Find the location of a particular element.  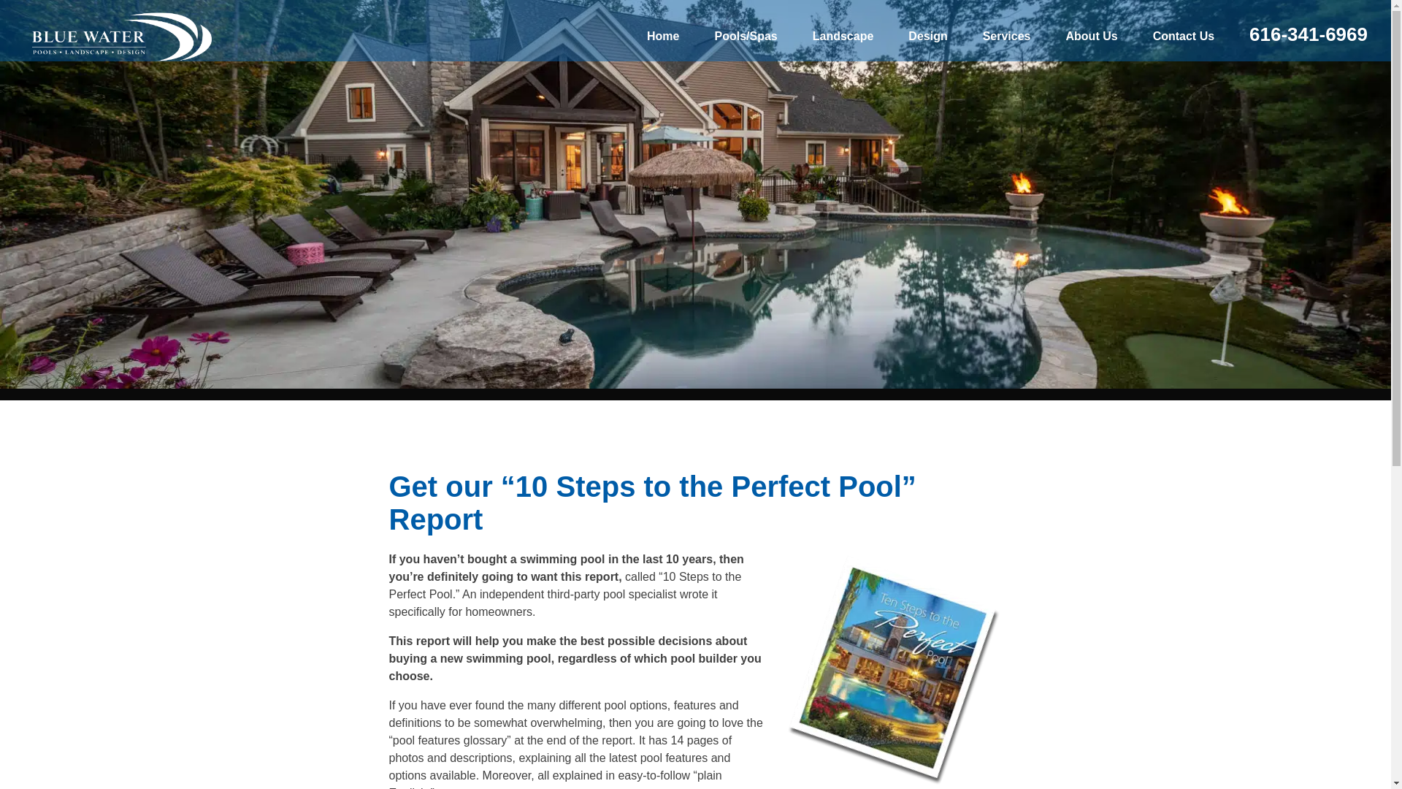

Design is located at coordinates (927, 37).